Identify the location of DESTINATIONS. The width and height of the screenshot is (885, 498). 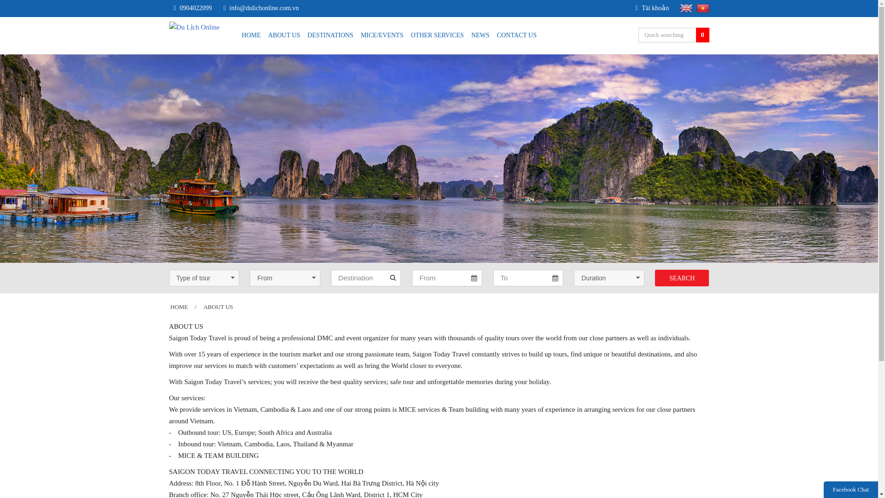
(330, 35).